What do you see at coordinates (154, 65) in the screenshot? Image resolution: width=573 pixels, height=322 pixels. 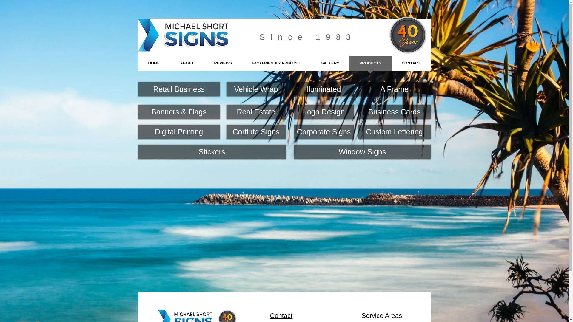 I see `HOME` at bounding box center [154, 65].